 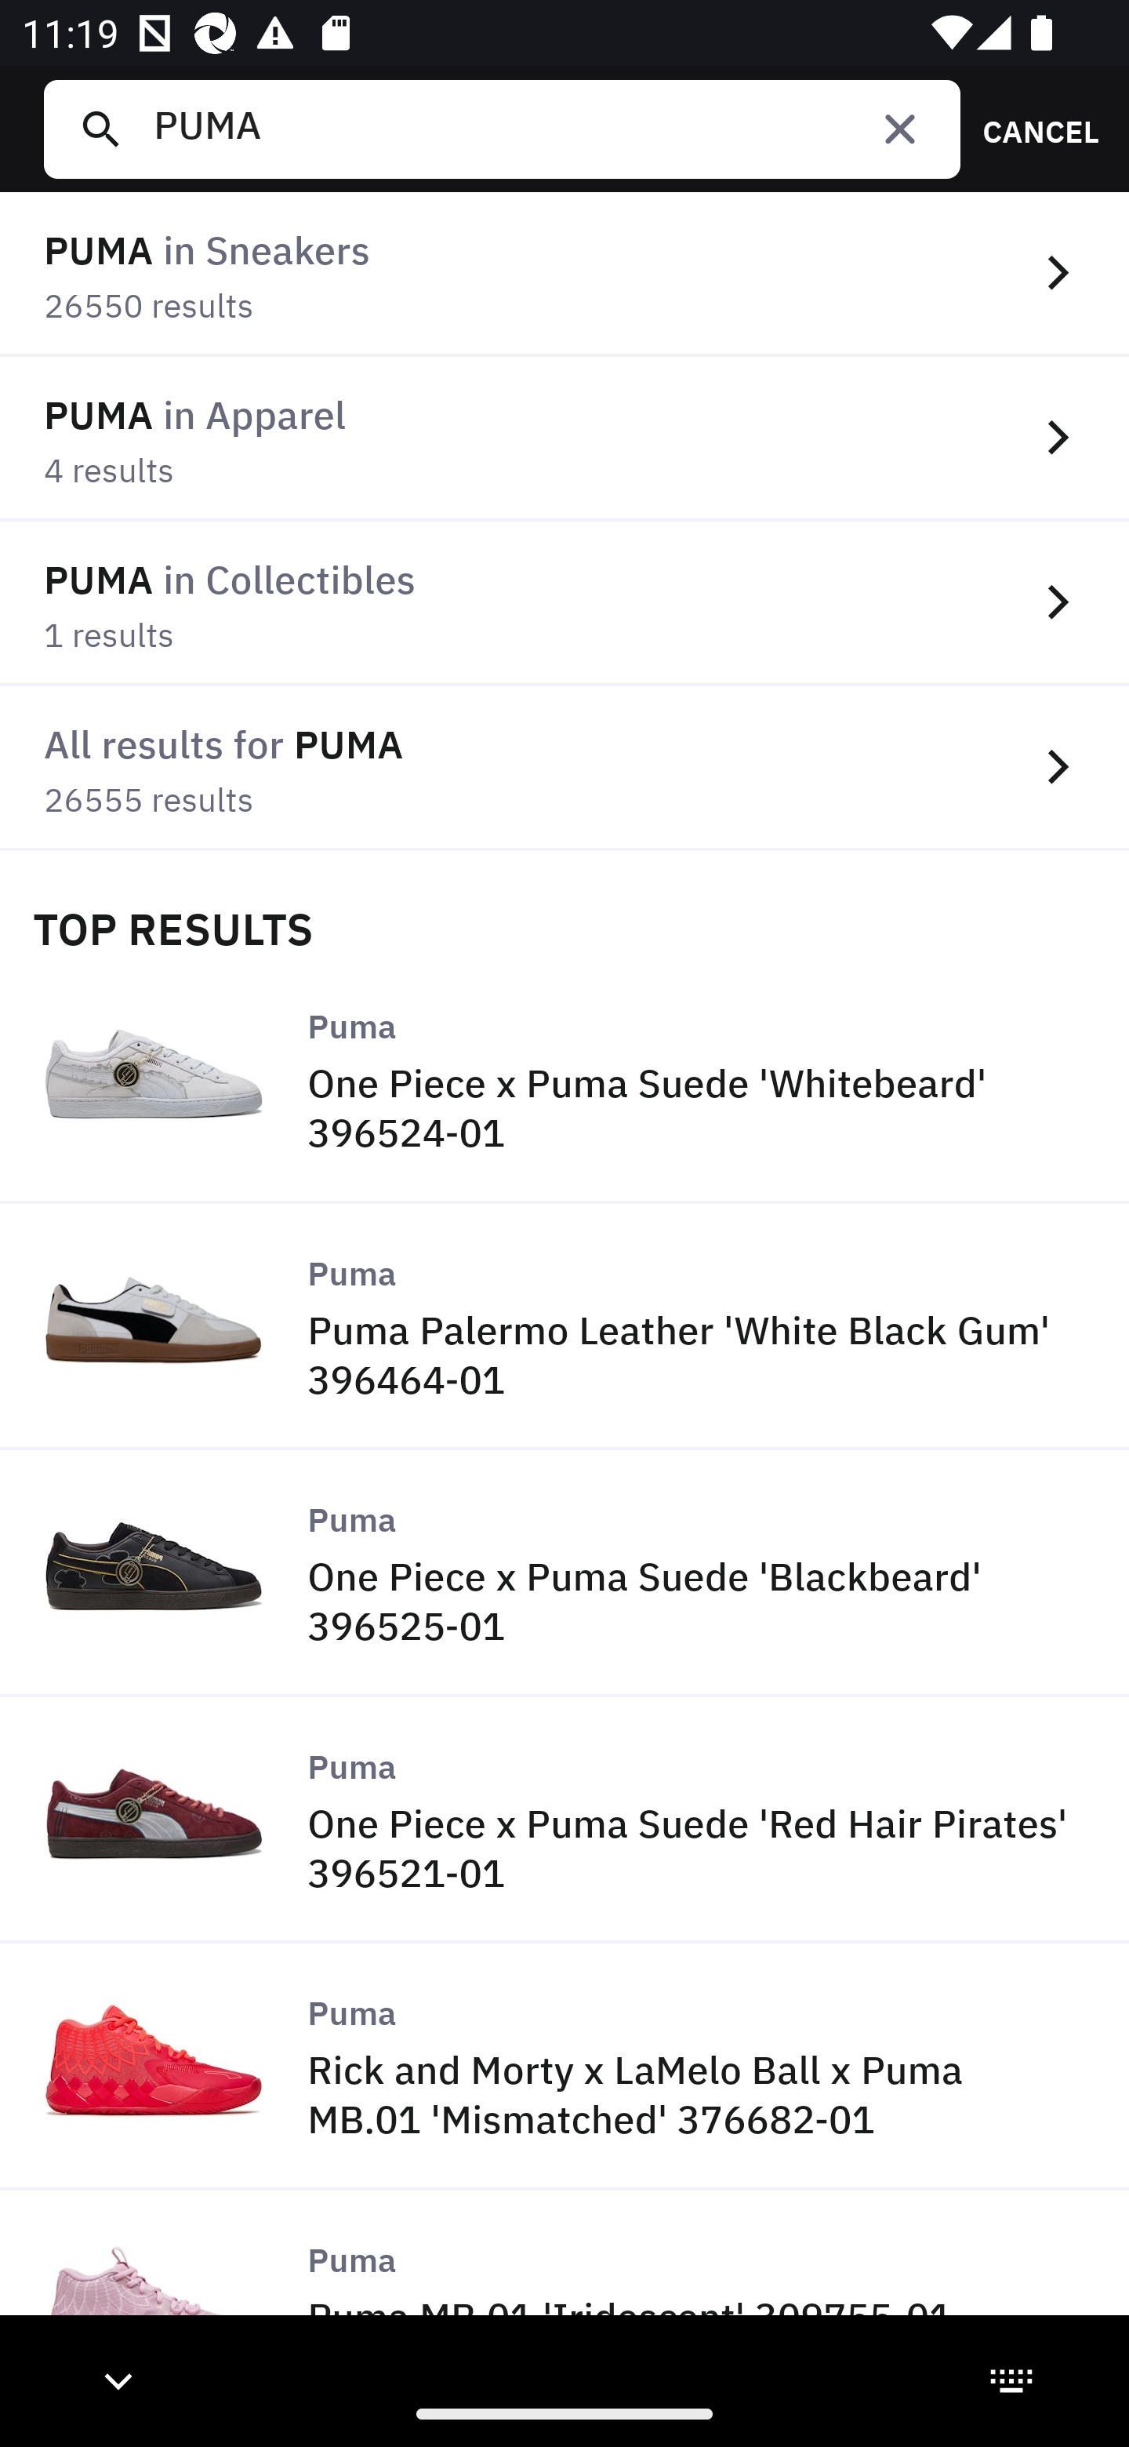 I want to click on All results for  PUMA 26555 results , so click(x=564, y=768).